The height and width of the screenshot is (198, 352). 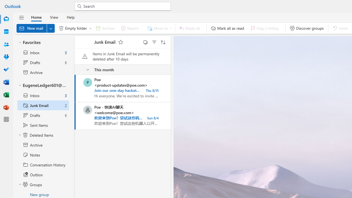 What do you see at coordinates (142, 28) in the screenshot?
I see `Expand to see more report options` at bounding box center [142, 28].